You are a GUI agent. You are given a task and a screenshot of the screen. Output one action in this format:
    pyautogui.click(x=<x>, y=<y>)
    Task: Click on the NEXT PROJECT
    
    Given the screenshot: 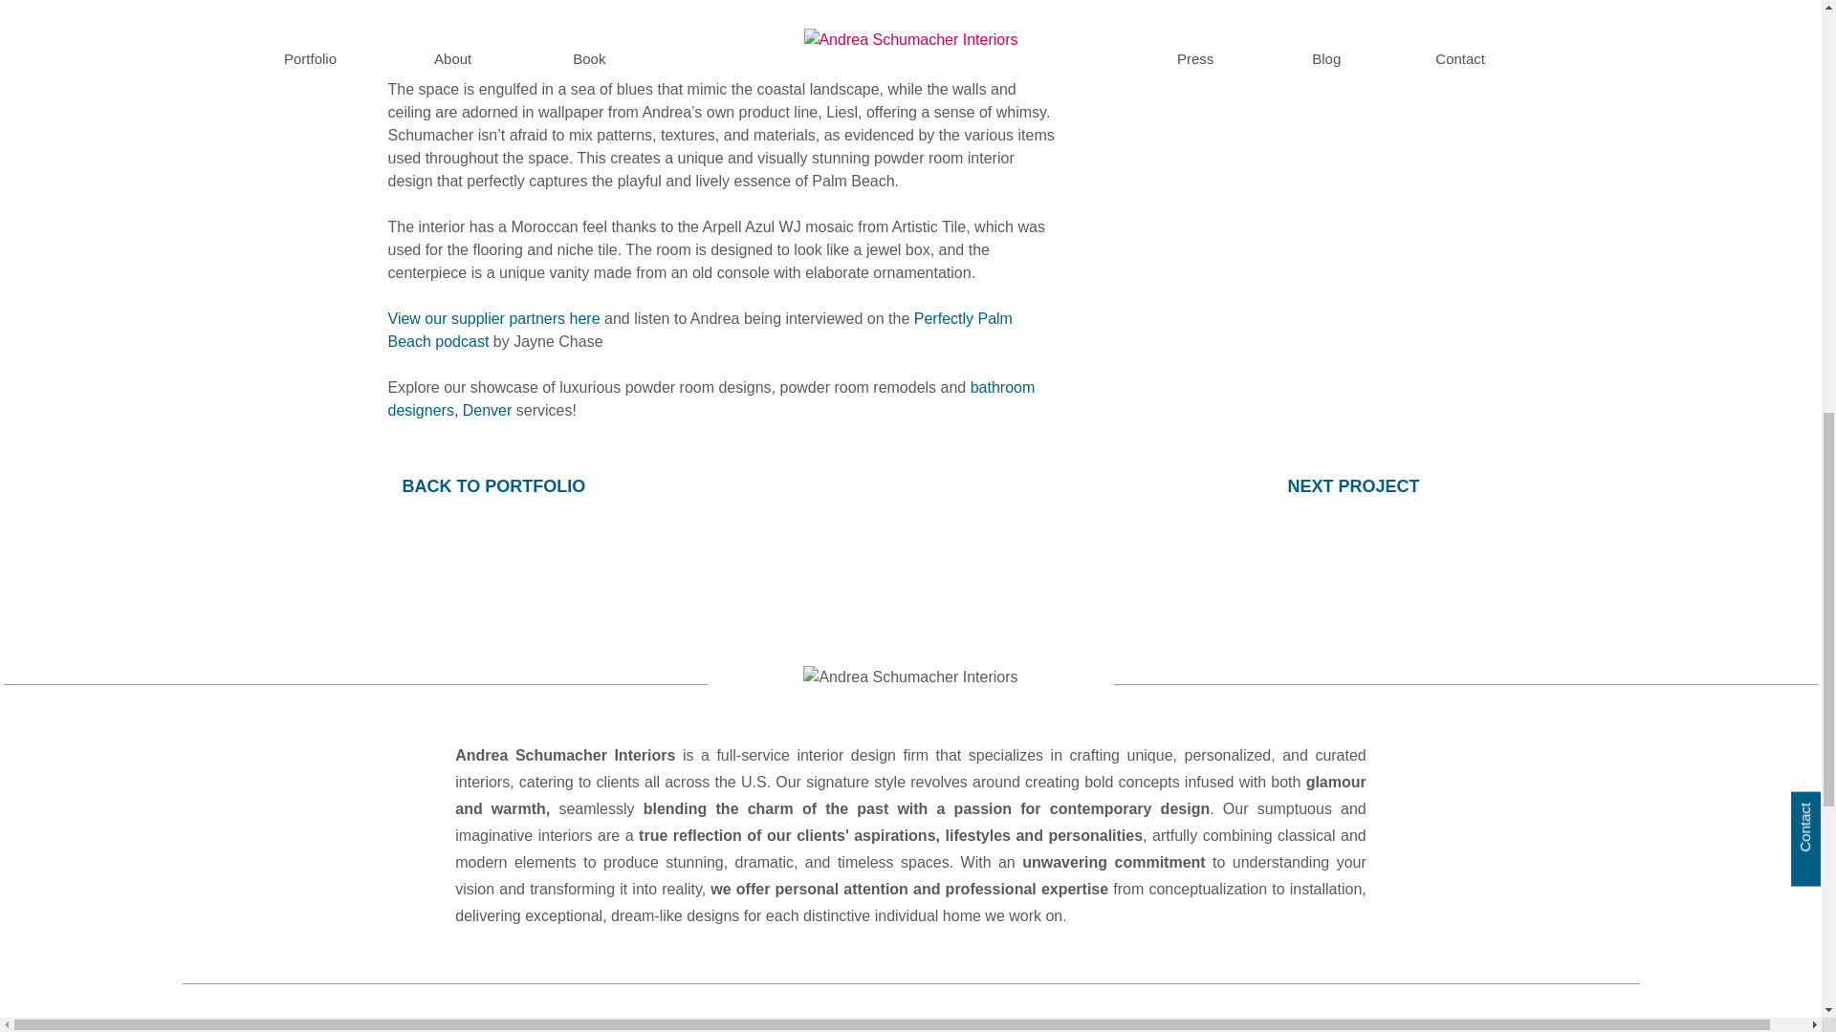 What is the action you would take?
    pyautogui.click(x=1360, y=485)
    